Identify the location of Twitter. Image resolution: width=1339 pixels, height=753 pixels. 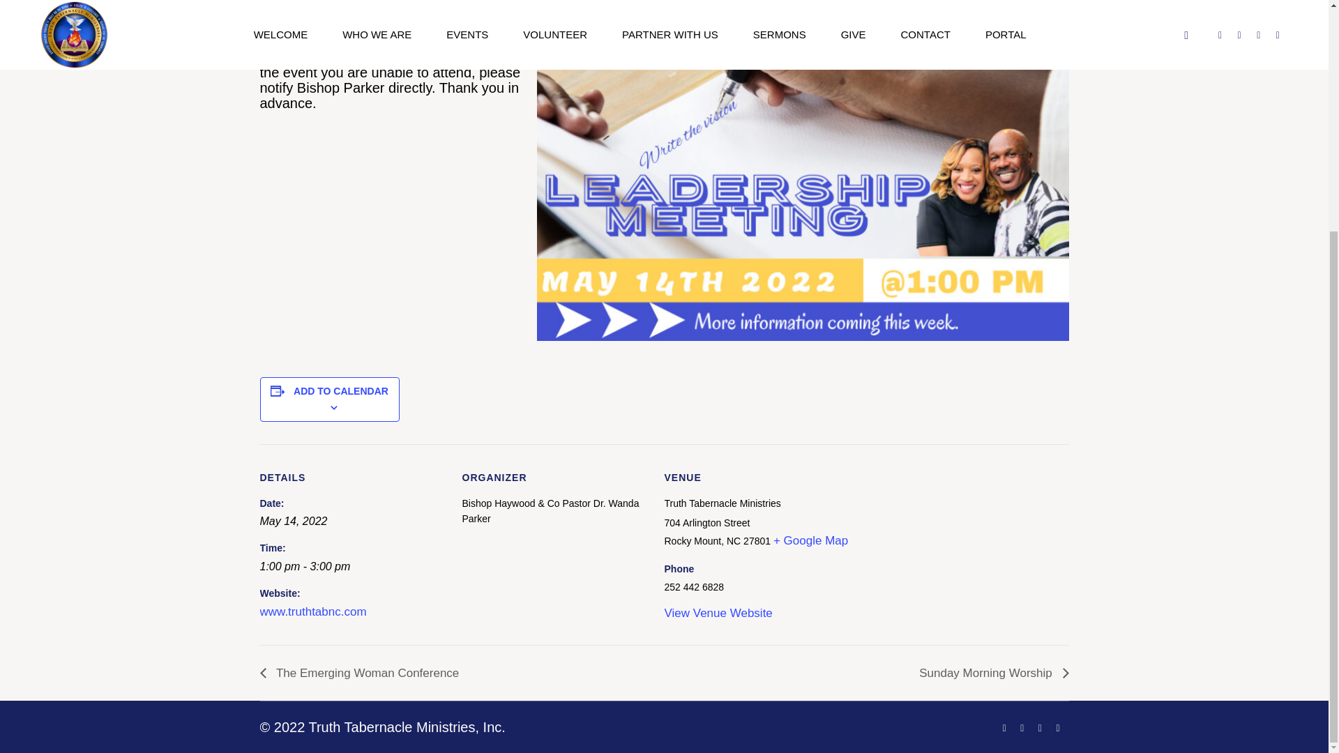
(1022, 728).